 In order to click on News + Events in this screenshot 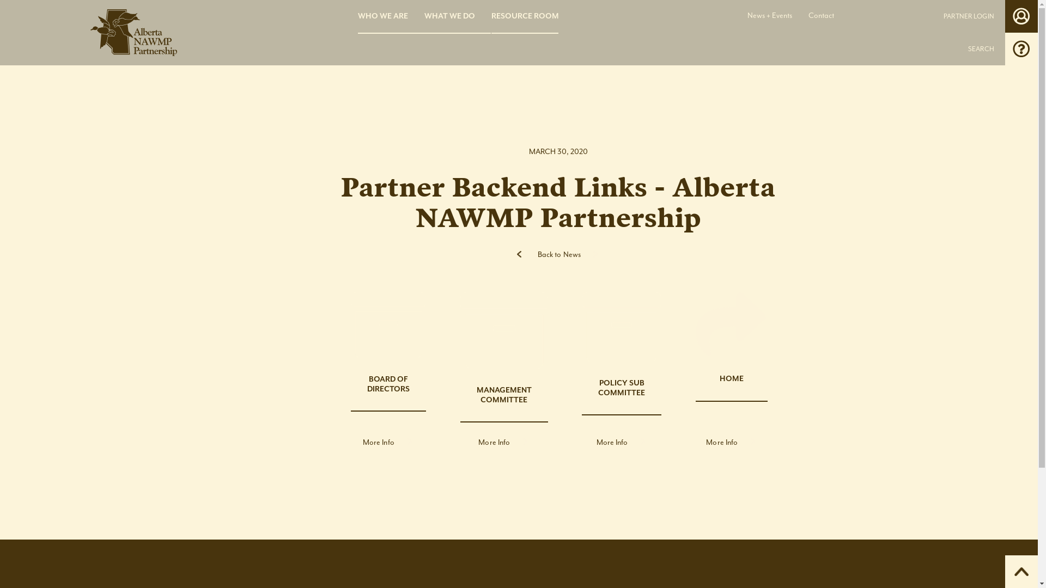, I will do `click(770, 16)`.